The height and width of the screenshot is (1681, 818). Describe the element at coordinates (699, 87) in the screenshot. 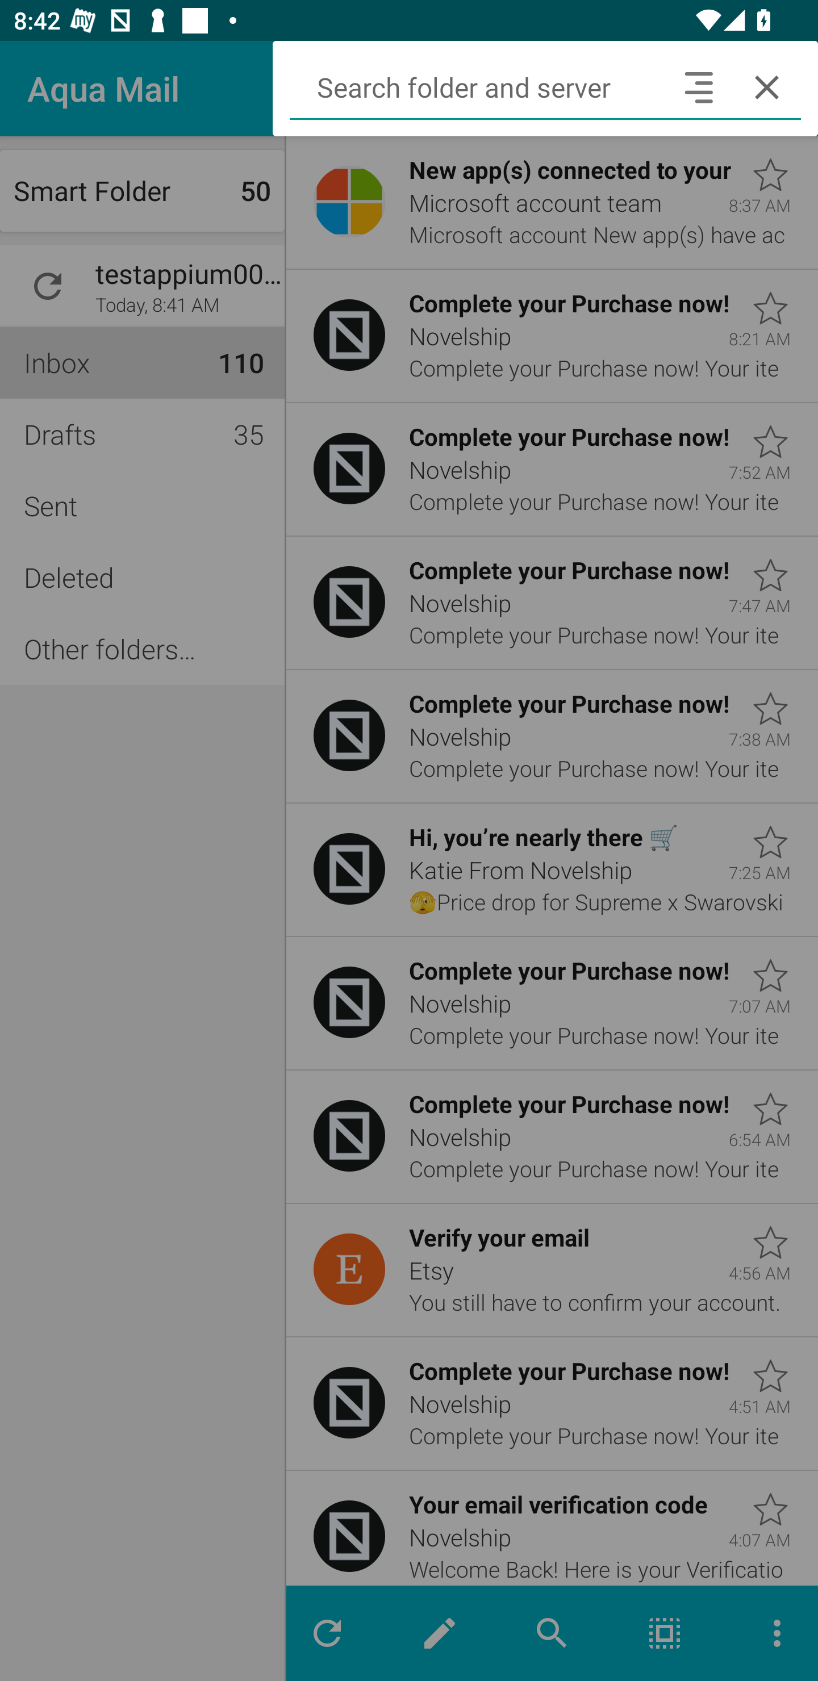

I see `Search headers and text` at that location.